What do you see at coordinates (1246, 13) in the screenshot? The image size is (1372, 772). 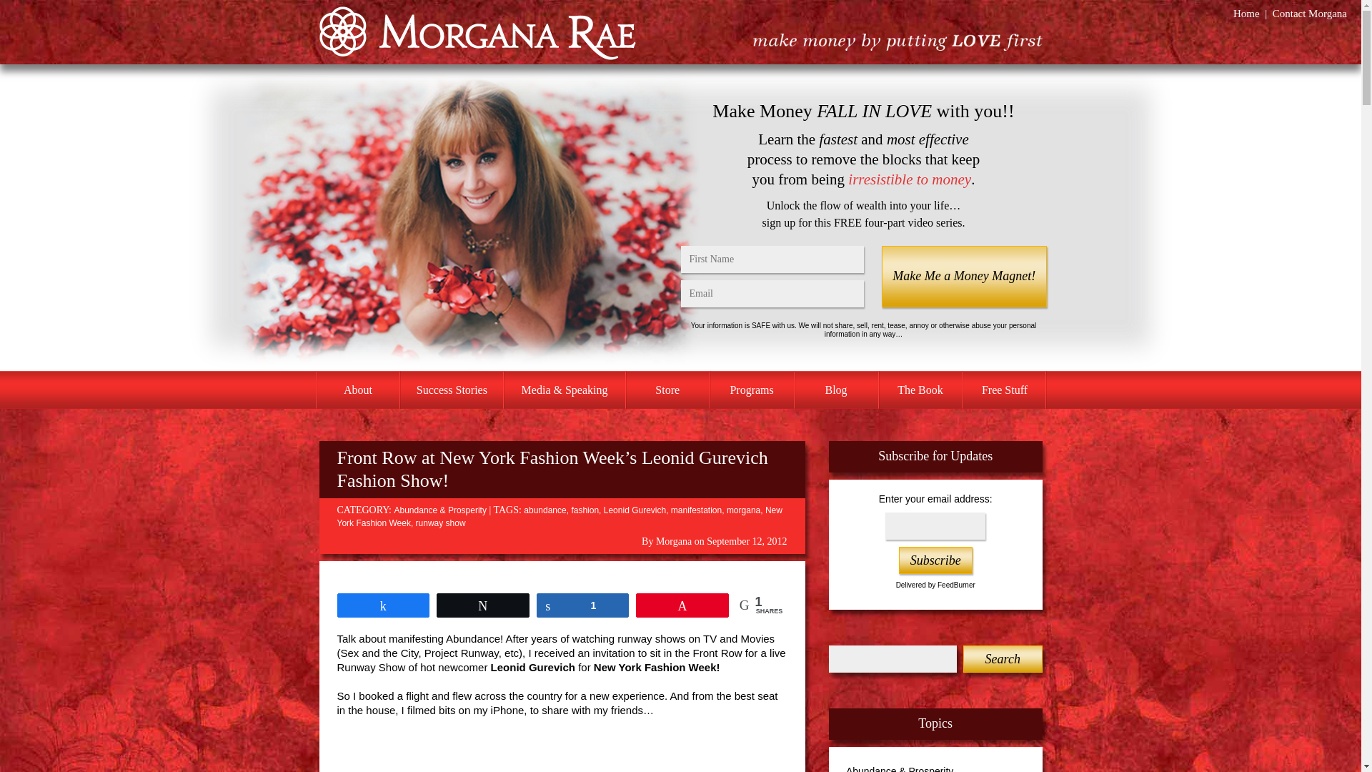 I see `Home` at bounding box center [1246, 13].